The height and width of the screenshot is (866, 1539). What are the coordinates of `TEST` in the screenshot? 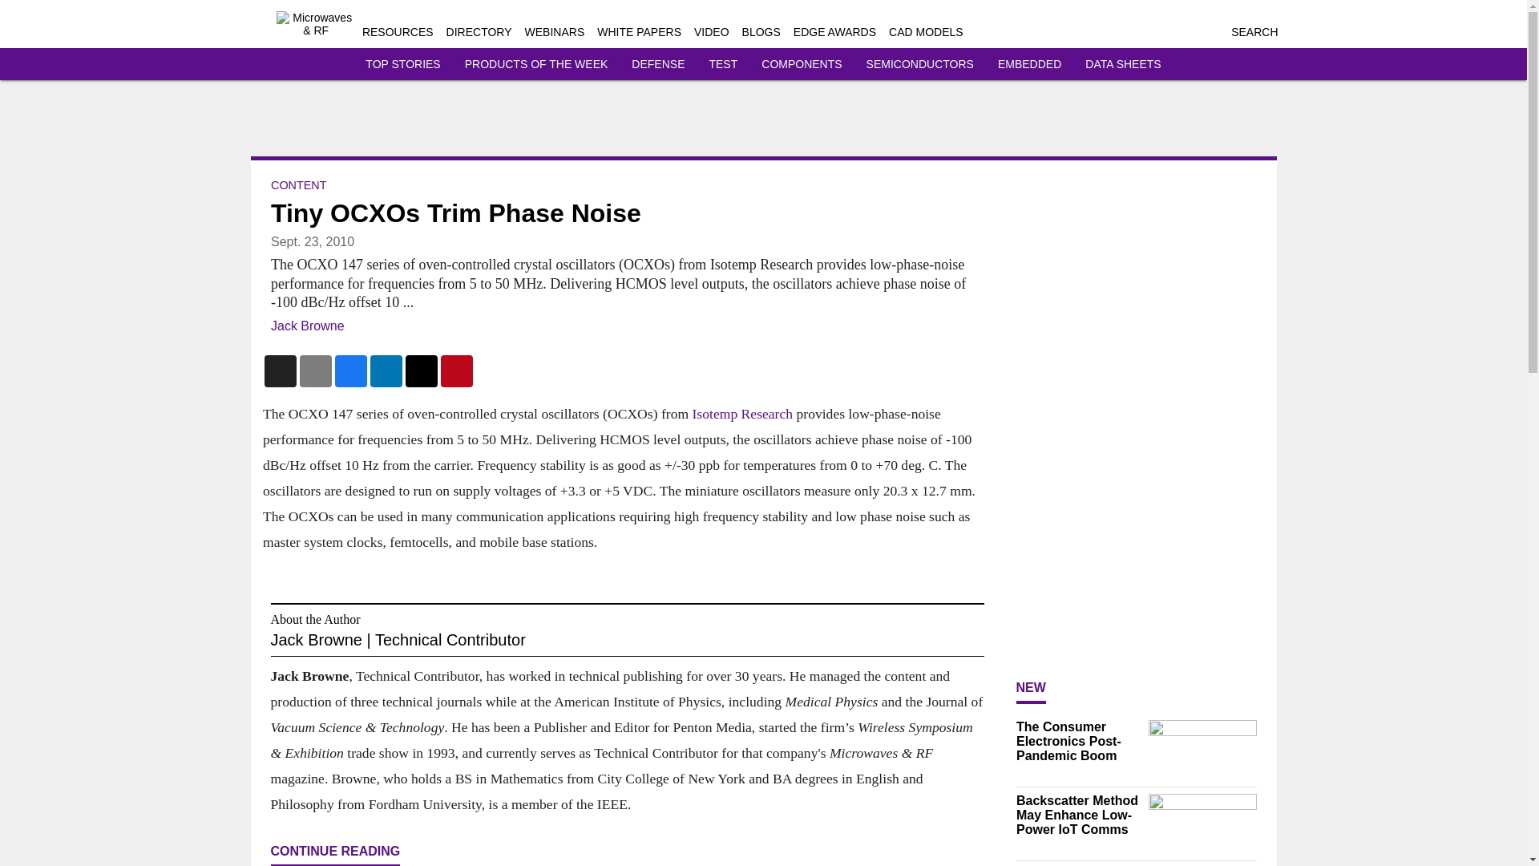 It's located at (722, 64).